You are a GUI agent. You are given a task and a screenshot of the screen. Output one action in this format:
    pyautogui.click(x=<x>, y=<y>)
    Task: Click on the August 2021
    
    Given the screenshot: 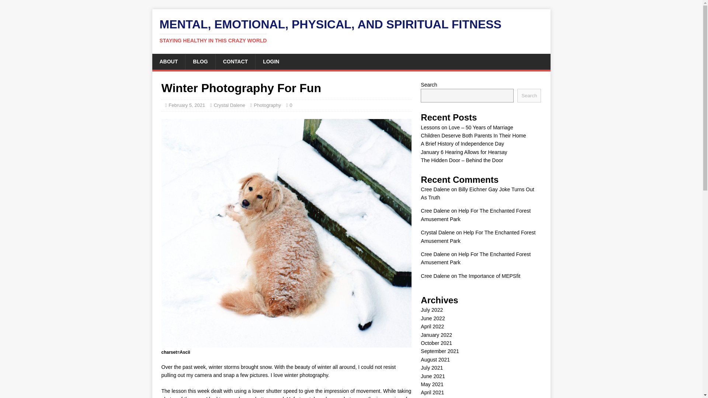 What is the action you would take?
    pyautogui.click(x=435, y=359)
    